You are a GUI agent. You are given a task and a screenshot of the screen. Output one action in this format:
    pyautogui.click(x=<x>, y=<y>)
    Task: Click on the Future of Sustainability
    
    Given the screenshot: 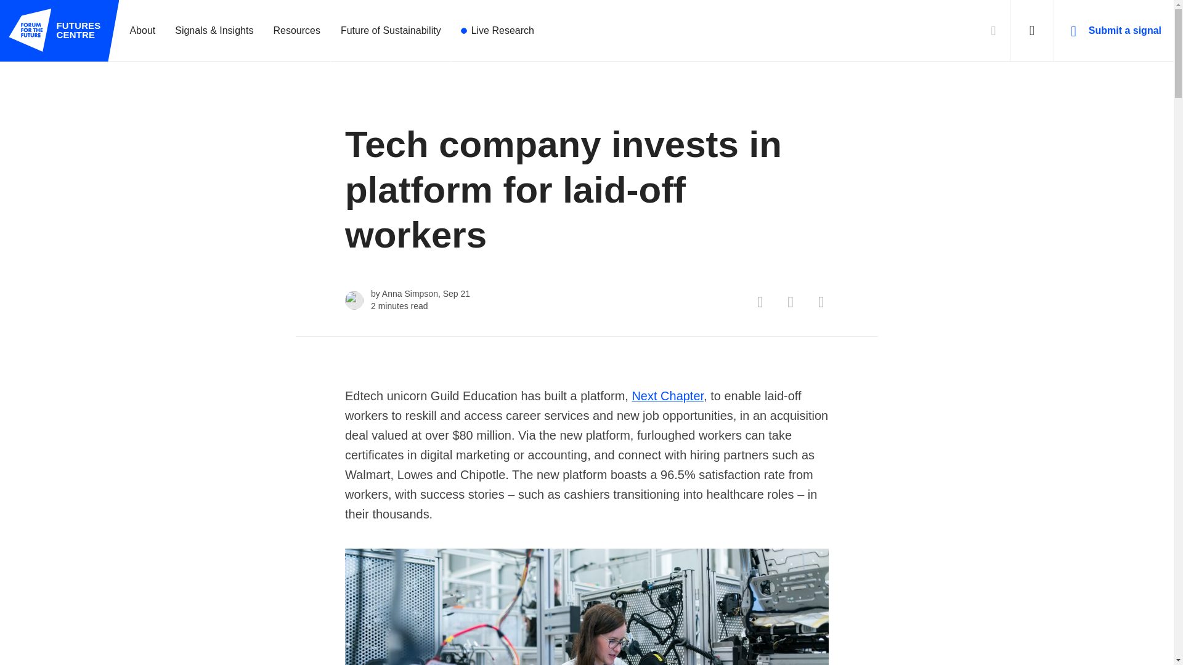 What is the action you would take?
    pyautogui.click(x=668, y=395)
    